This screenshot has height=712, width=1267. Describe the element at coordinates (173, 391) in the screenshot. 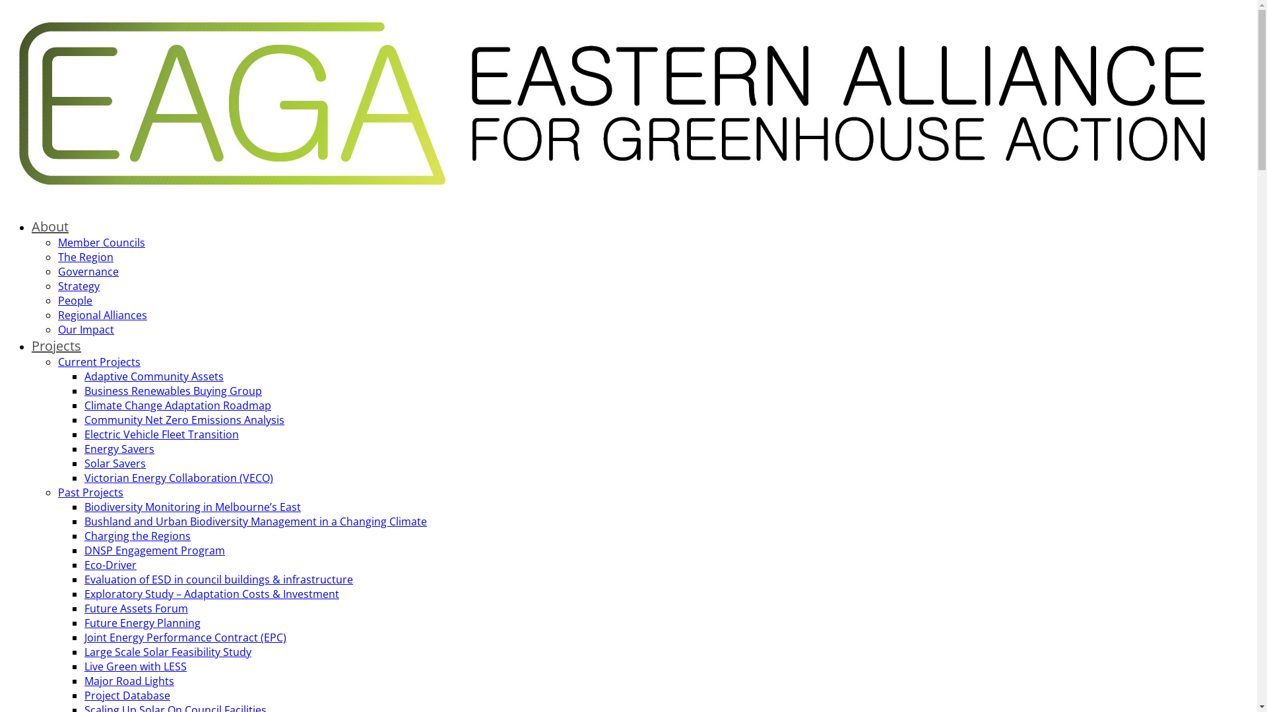

I see `Business Renewables Buying Group` at that location.